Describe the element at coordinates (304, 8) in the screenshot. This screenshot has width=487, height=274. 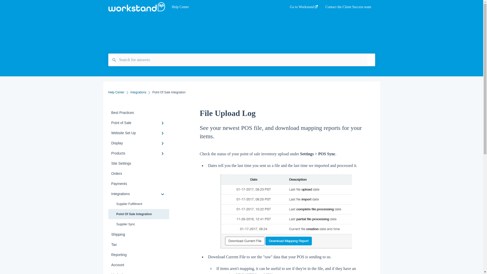
I see `Go to Workstand` at that location.